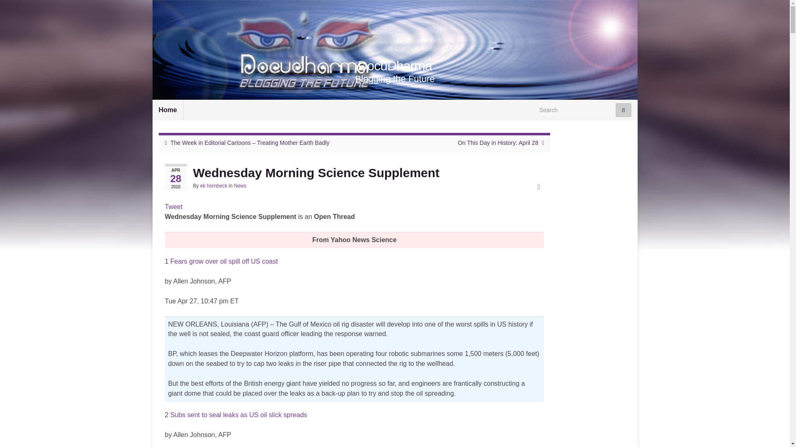 The height and width of the screenshot is (447, 796). I want to click on Home, so click(167, 110).